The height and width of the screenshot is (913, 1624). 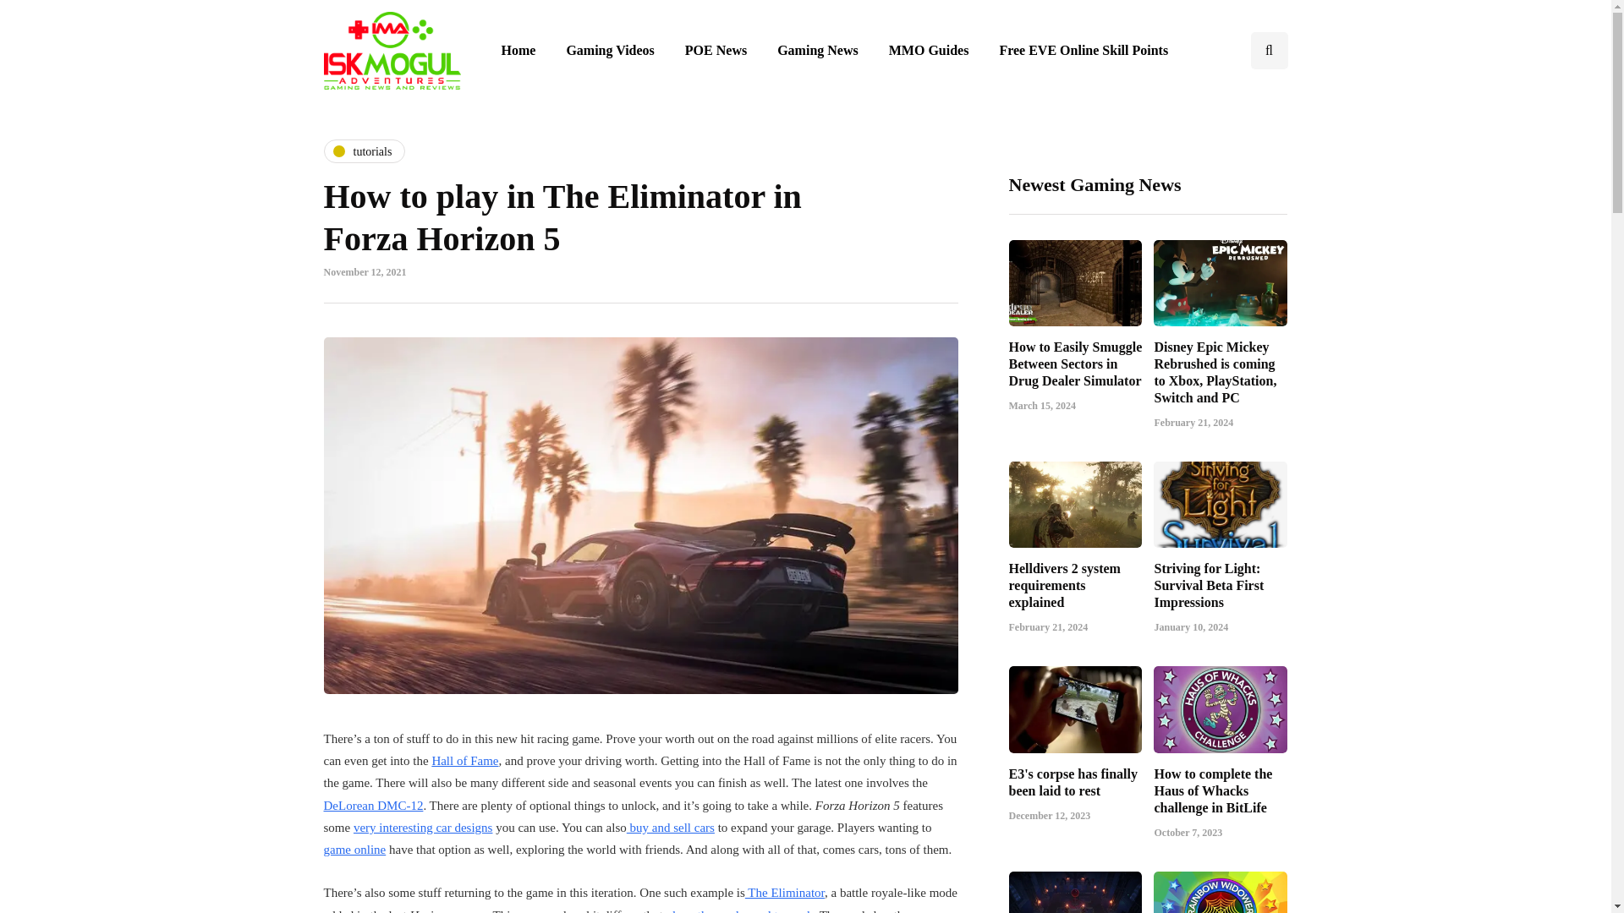 What do you see at coordinates (929, 51) in the screenshot?
I see `MMO Guides` at bounding box center [929, 51].